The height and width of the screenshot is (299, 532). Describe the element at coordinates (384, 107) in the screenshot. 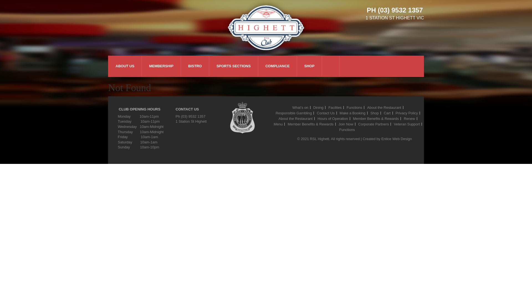

I see `About the Restaurant` at that location.